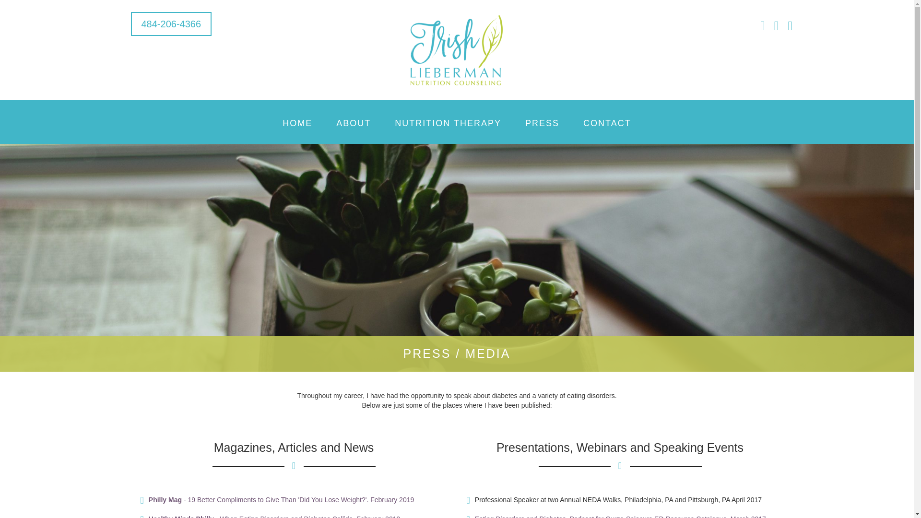  Describe the element at coordinates (448, 123) in the screenshot. I see `NUTRITION THERAPY` at that location.